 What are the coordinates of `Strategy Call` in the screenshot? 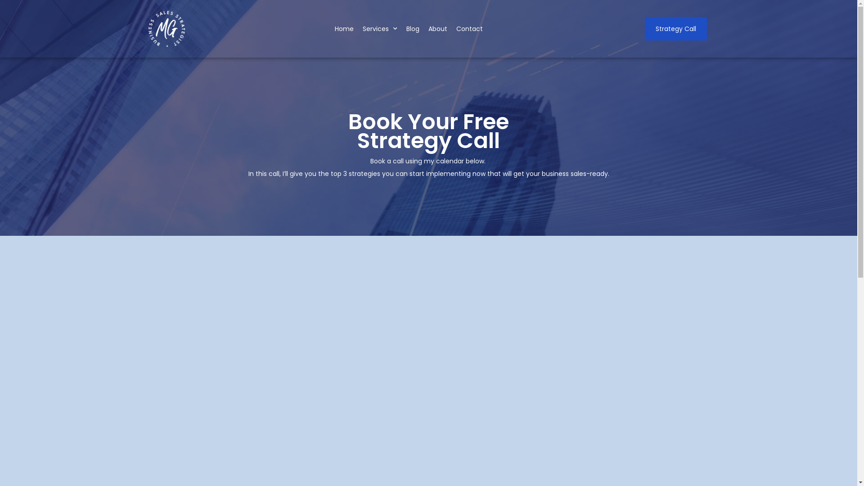 It's located at (676, 29).